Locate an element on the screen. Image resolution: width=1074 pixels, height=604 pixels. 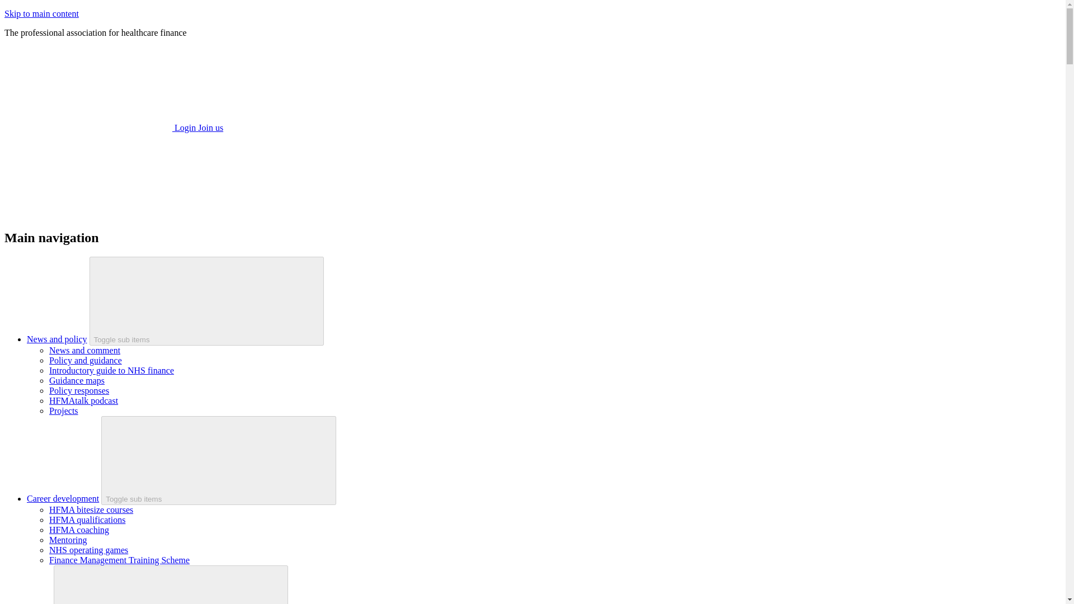
Join us is located at coordinates (210, 128).